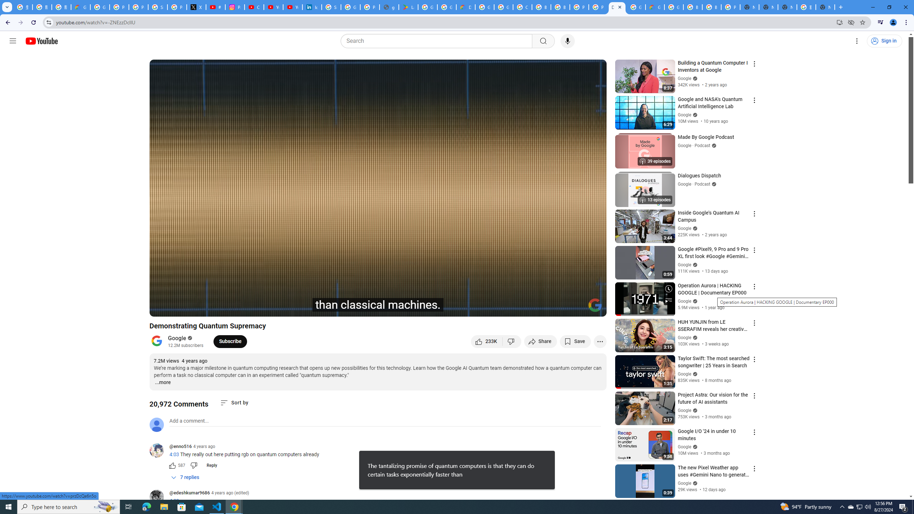  Describe the element at coordinates (655, 7) in the screenshot. I see `Google Cloud Estimate Summary` at that location.